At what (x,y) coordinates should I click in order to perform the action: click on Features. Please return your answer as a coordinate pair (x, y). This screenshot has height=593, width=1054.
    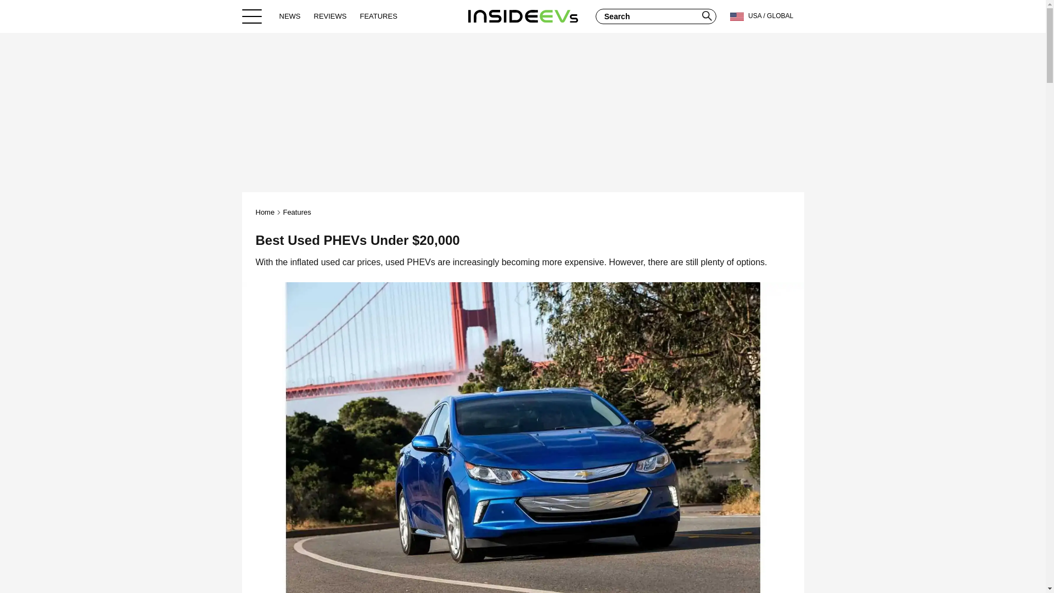
    Looking at the image, I should click on (296, 212).